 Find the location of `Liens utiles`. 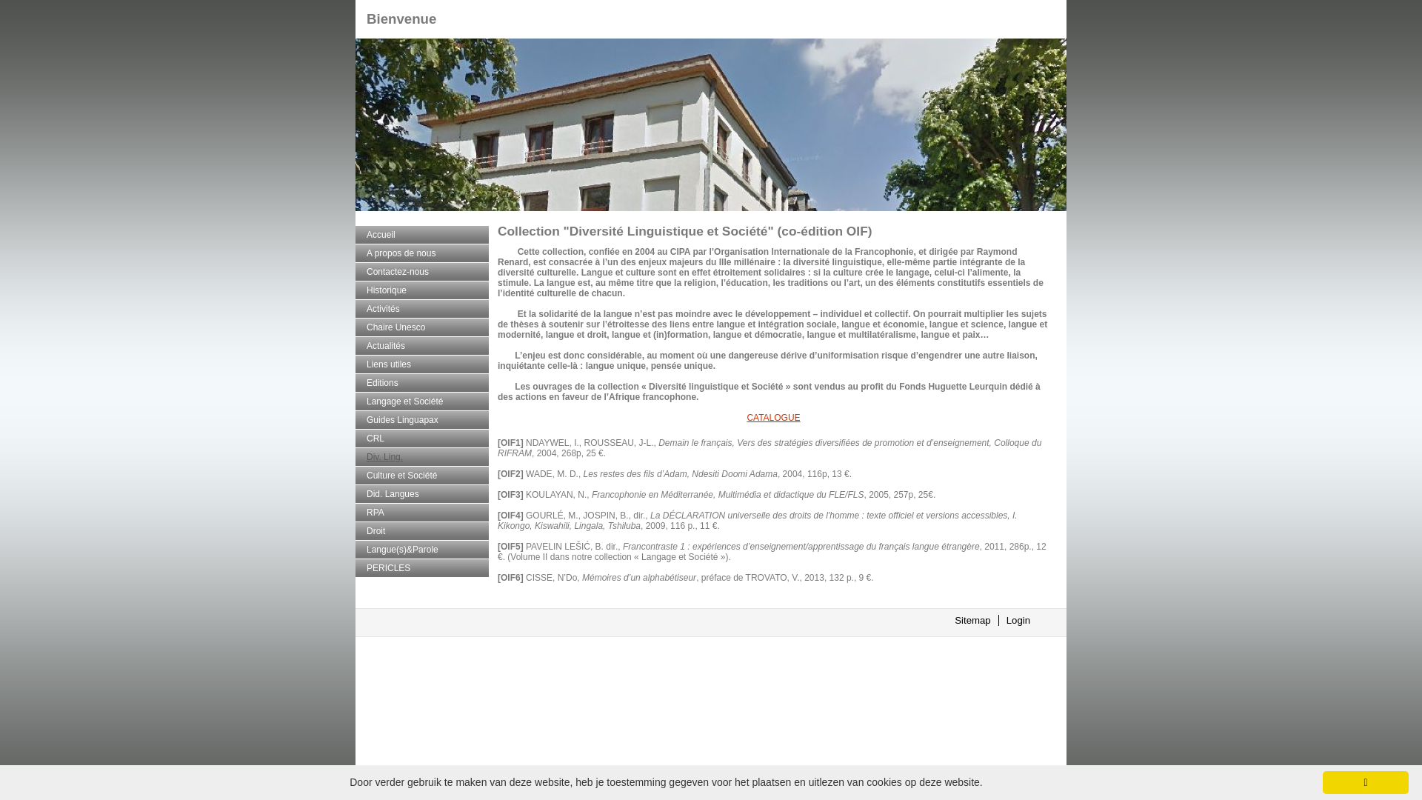

Liens utiles is located at coordinates (424, 364).